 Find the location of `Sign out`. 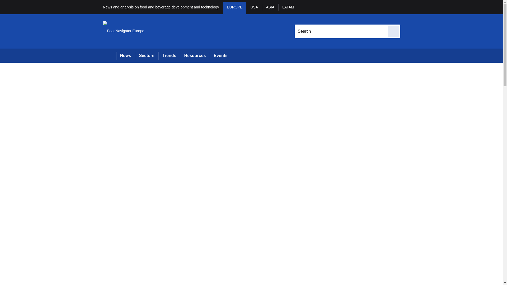

Sign out is located at coordinates (409, 7).